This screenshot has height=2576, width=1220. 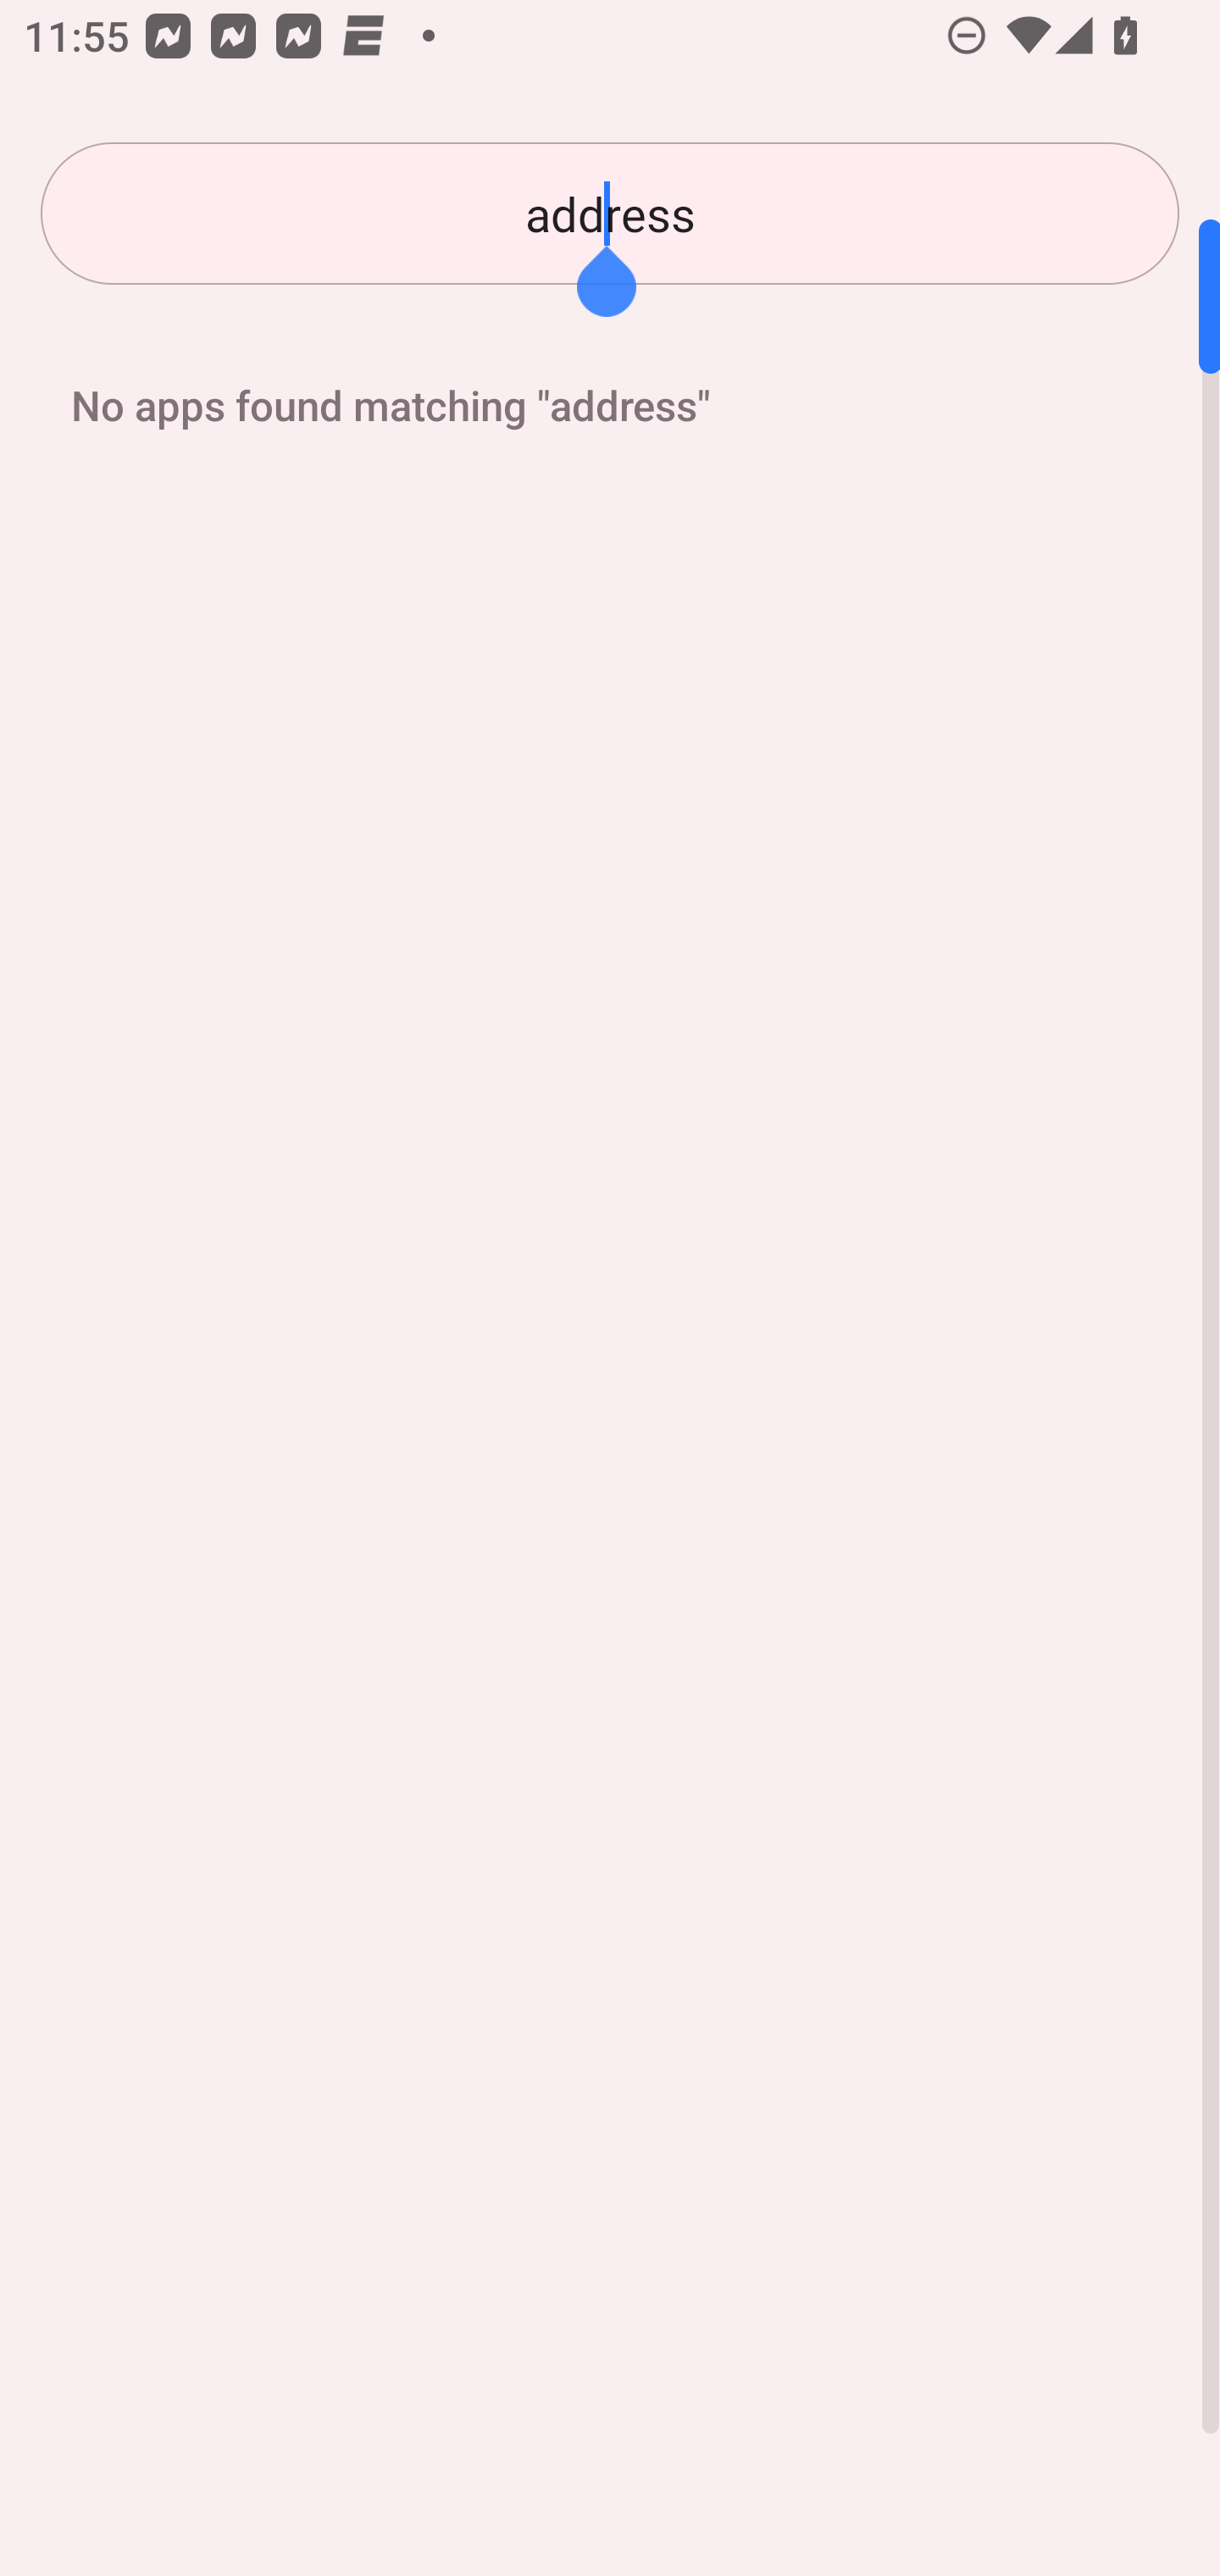 I want to click on address, so click(x=610, y=214).